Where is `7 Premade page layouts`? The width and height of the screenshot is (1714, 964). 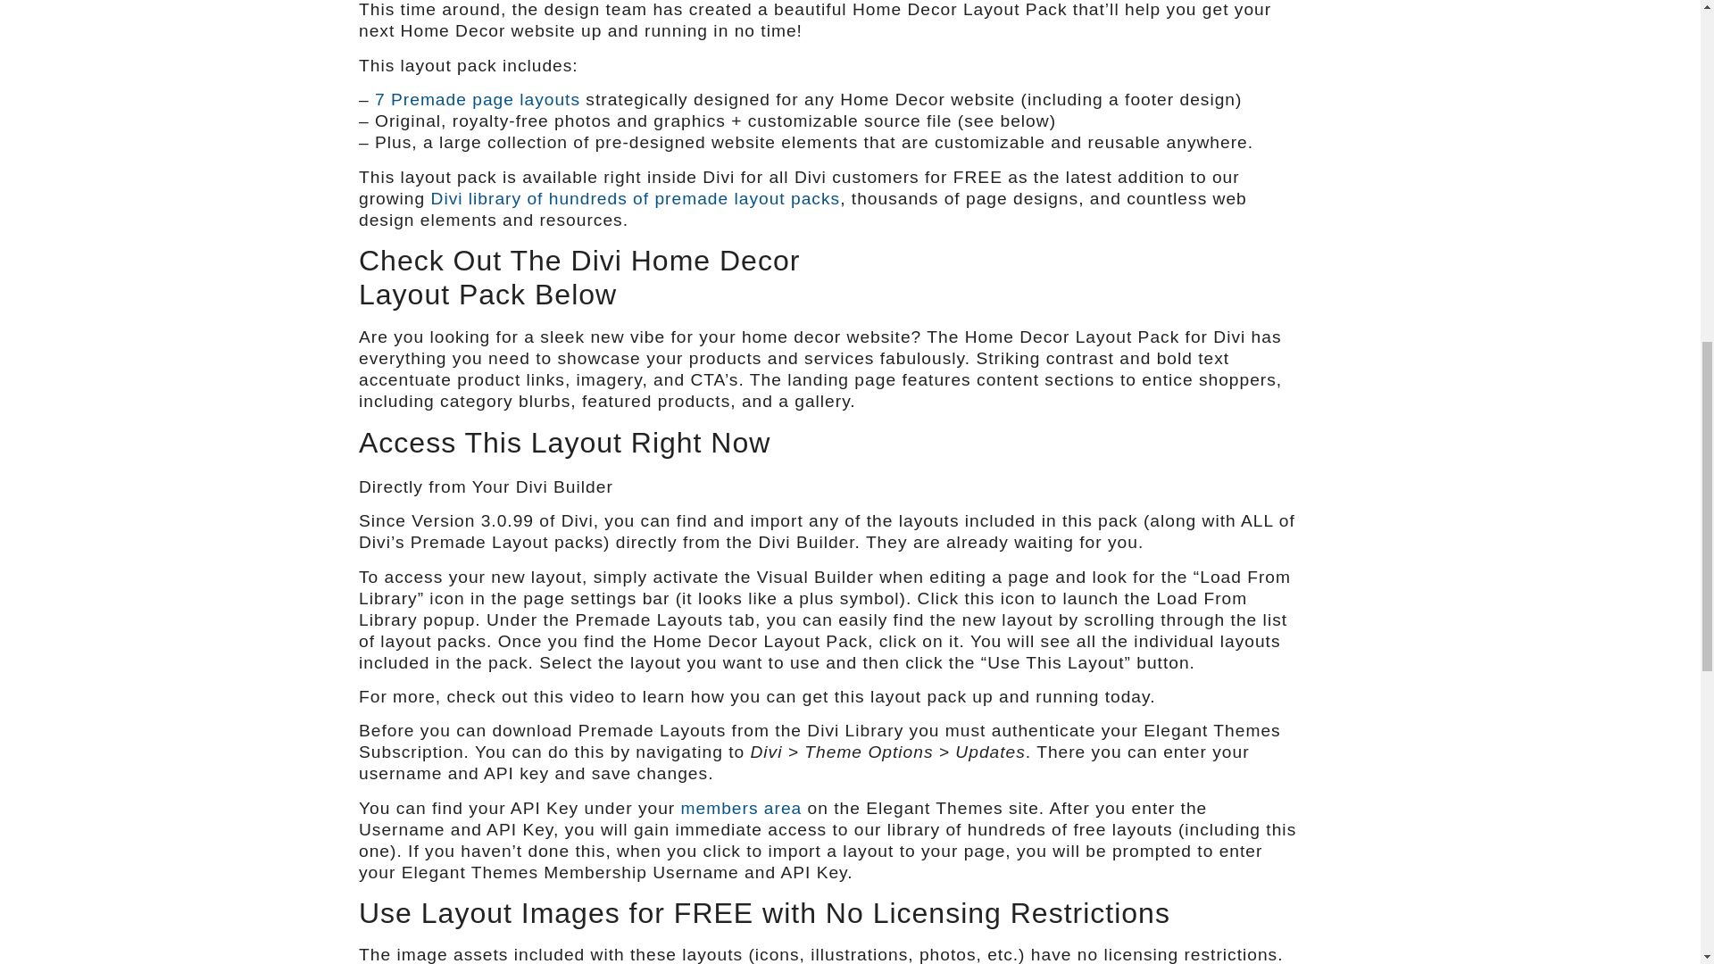
7 Premade page layouts is located at coordinates (478, 100).